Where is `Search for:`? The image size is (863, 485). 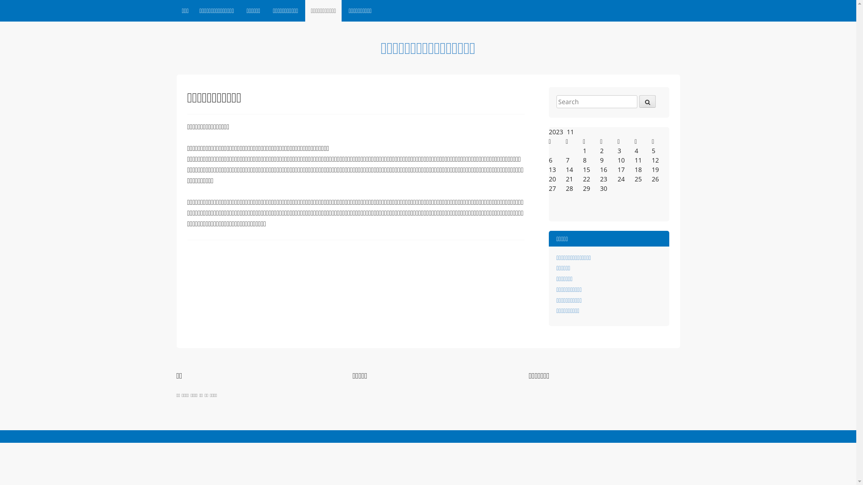 Search for: is located at coordinates (597, 101).